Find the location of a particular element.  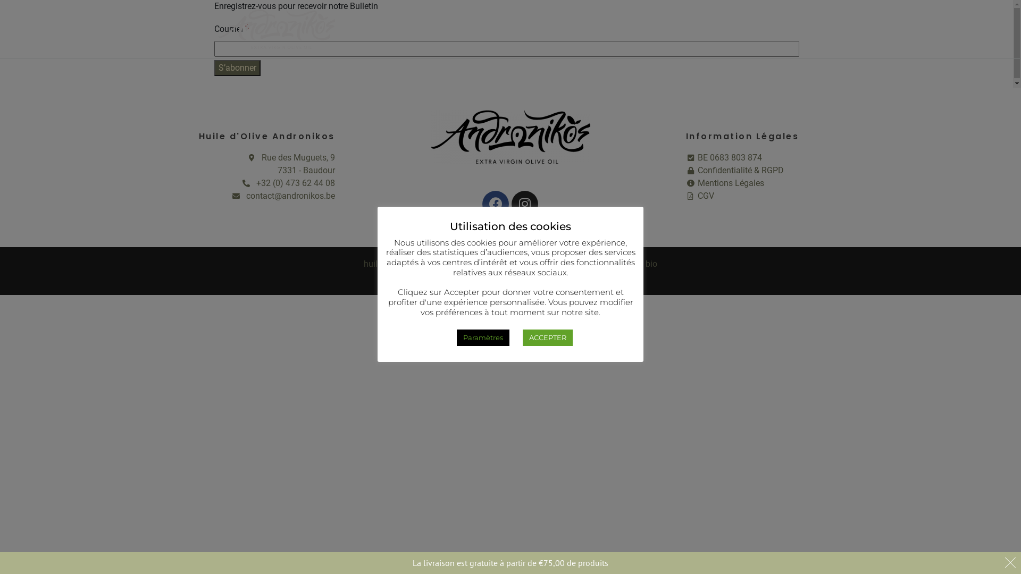

0 is located at coordinates (793, 29).